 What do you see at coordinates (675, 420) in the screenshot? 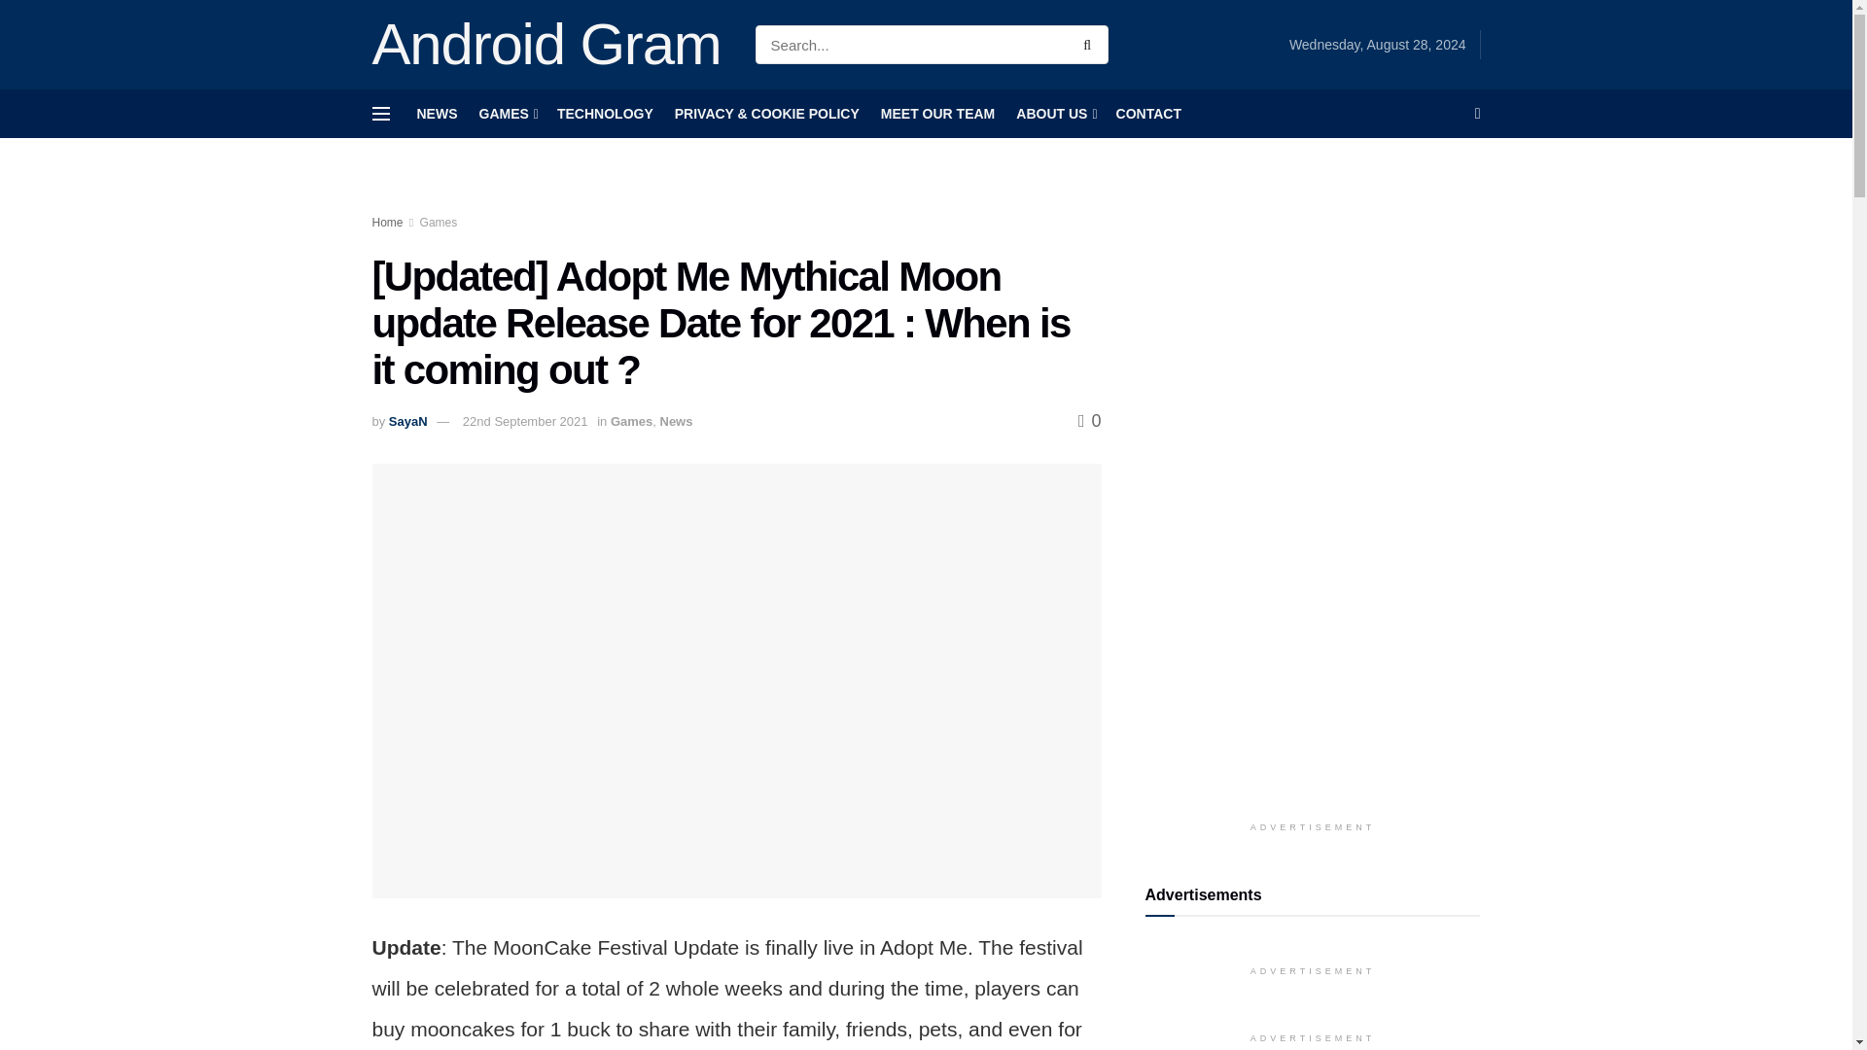
I see `News` at bounding box center [675, 420].